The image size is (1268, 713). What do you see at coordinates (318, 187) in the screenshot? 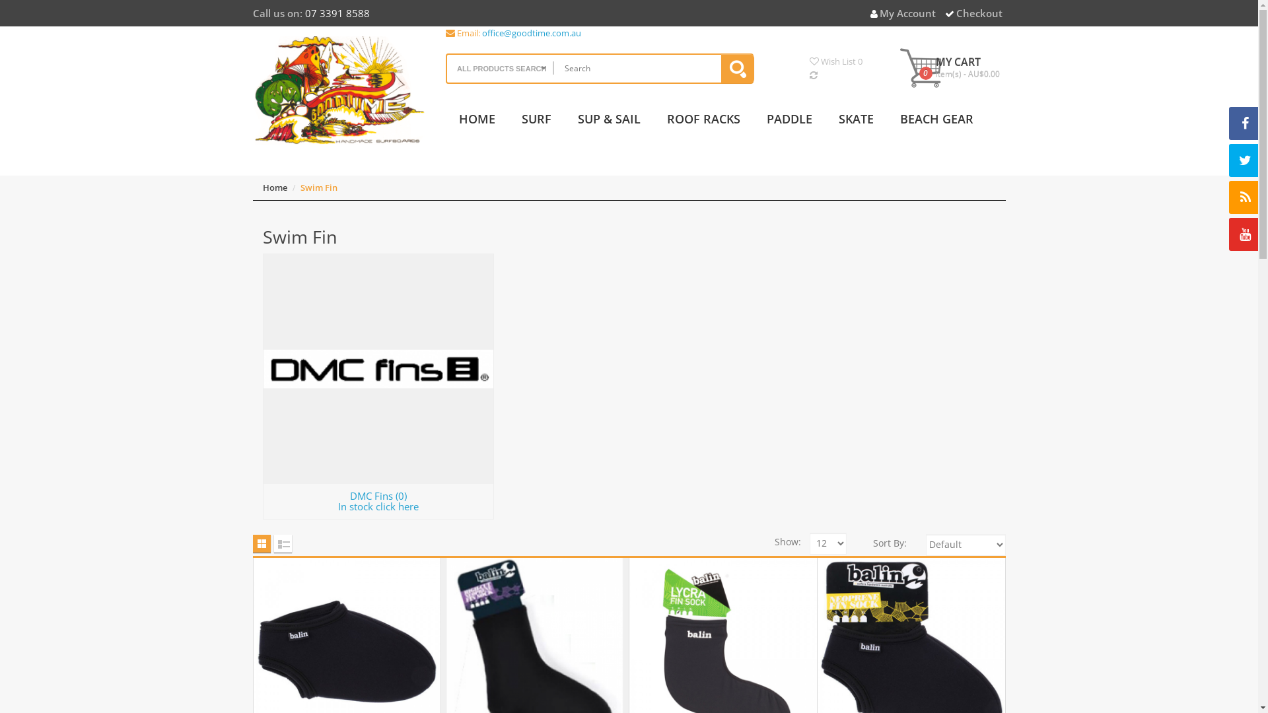
I see `Swim Fin` at bounding box center [318, 187].